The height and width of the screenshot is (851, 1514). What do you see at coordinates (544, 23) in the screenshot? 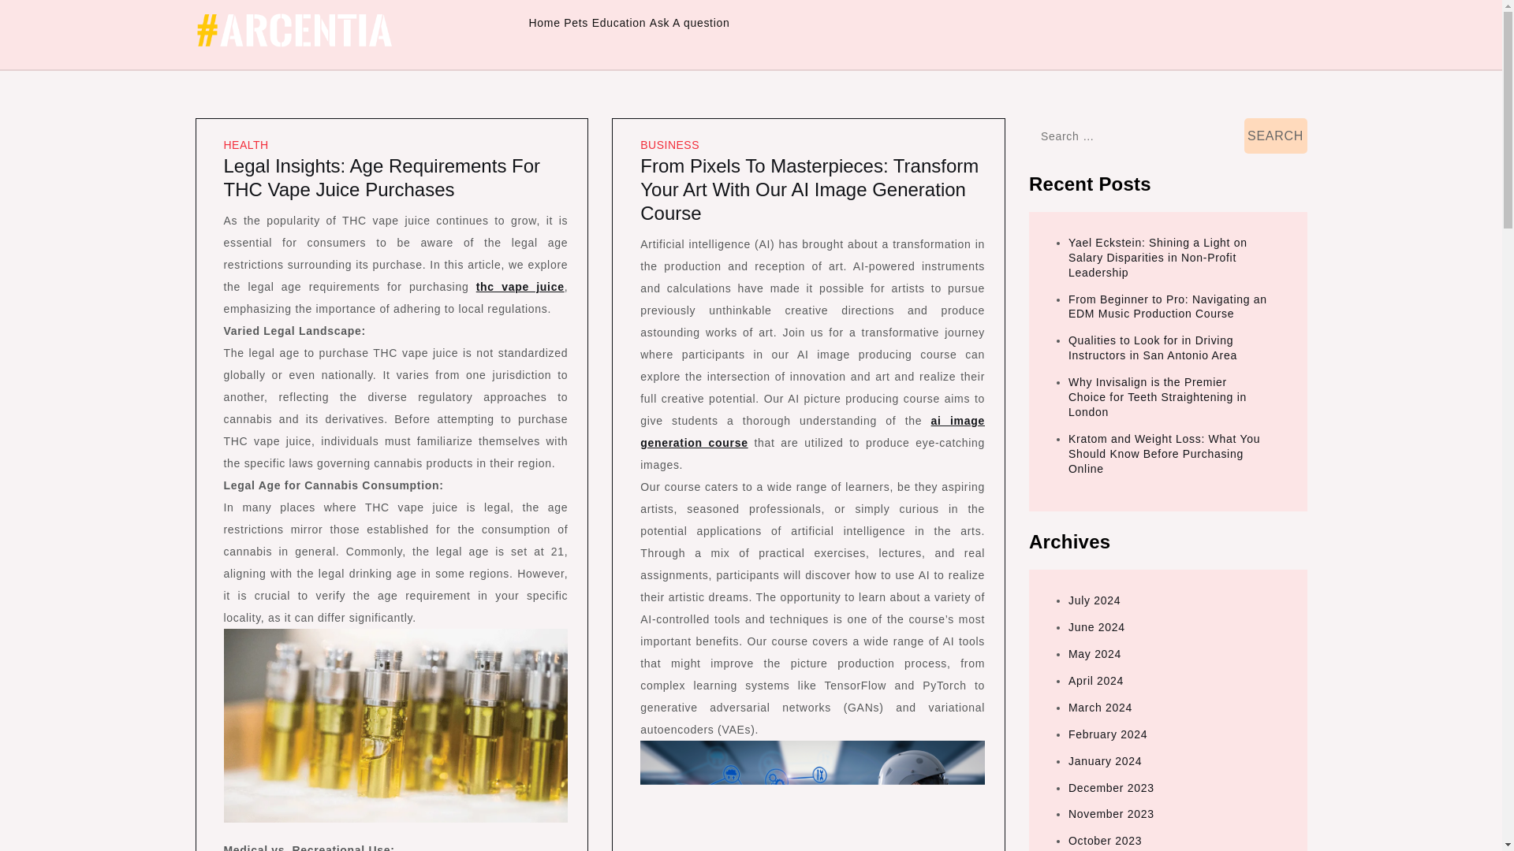
I see `Home` at bounding box center [544, 23].